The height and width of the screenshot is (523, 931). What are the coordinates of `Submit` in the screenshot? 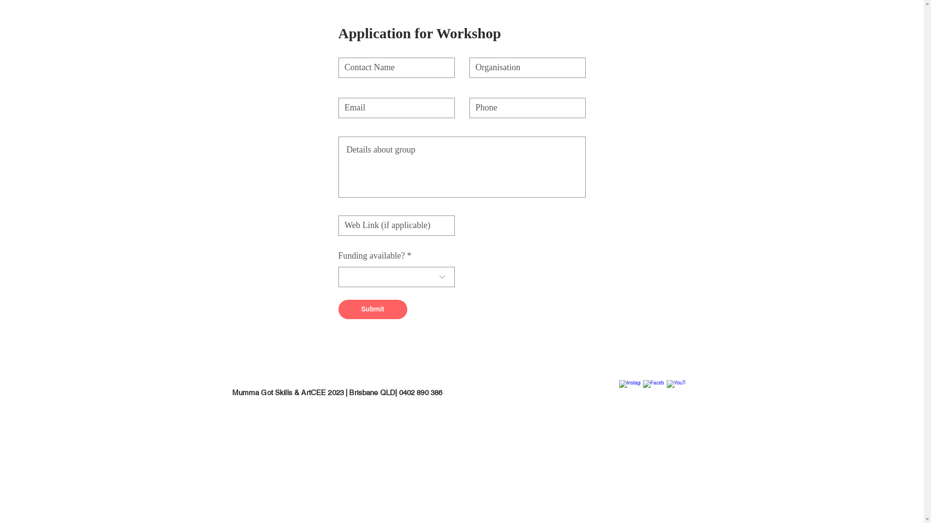 It's located at (373, 309).